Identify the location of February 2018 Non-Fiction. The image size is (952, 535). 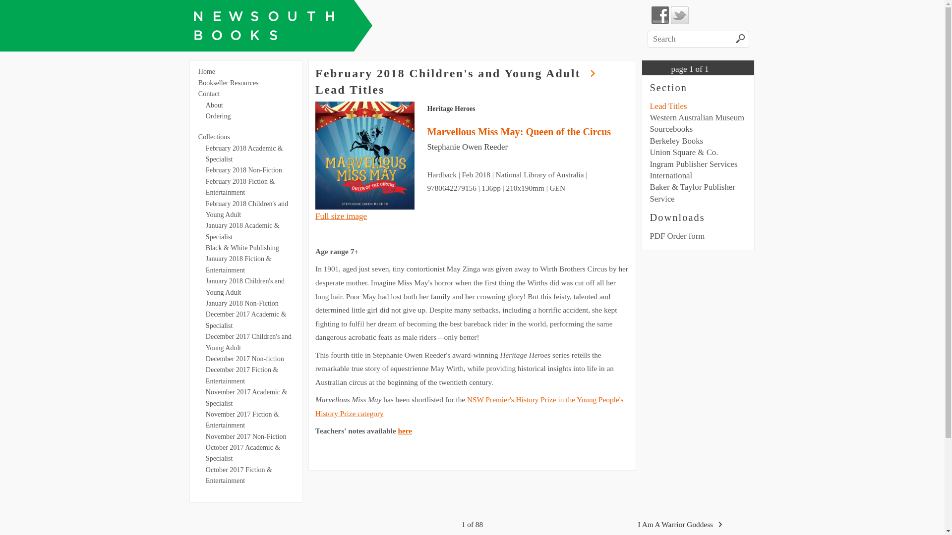
(244, 170).